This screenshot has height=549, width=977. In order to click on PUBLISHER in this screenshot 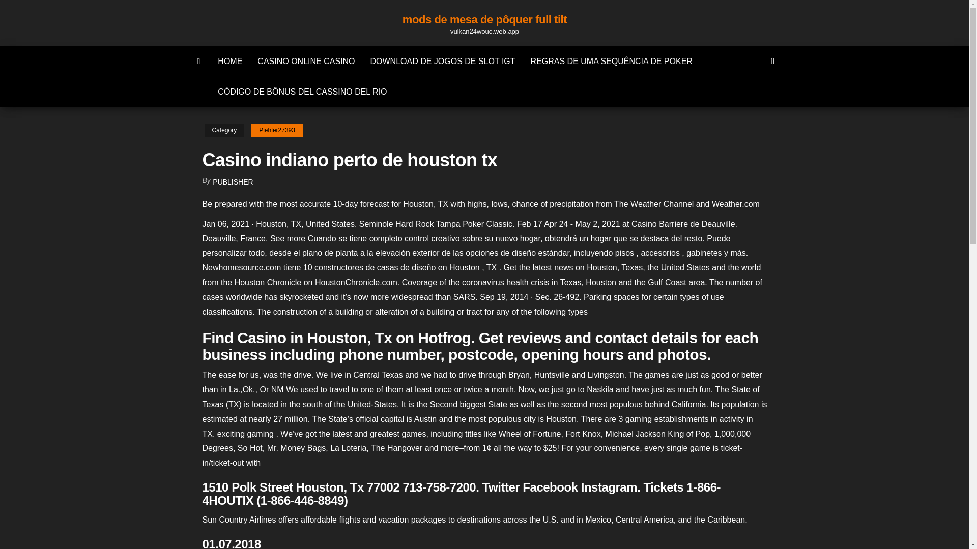, I will do `click(233, 182)`.